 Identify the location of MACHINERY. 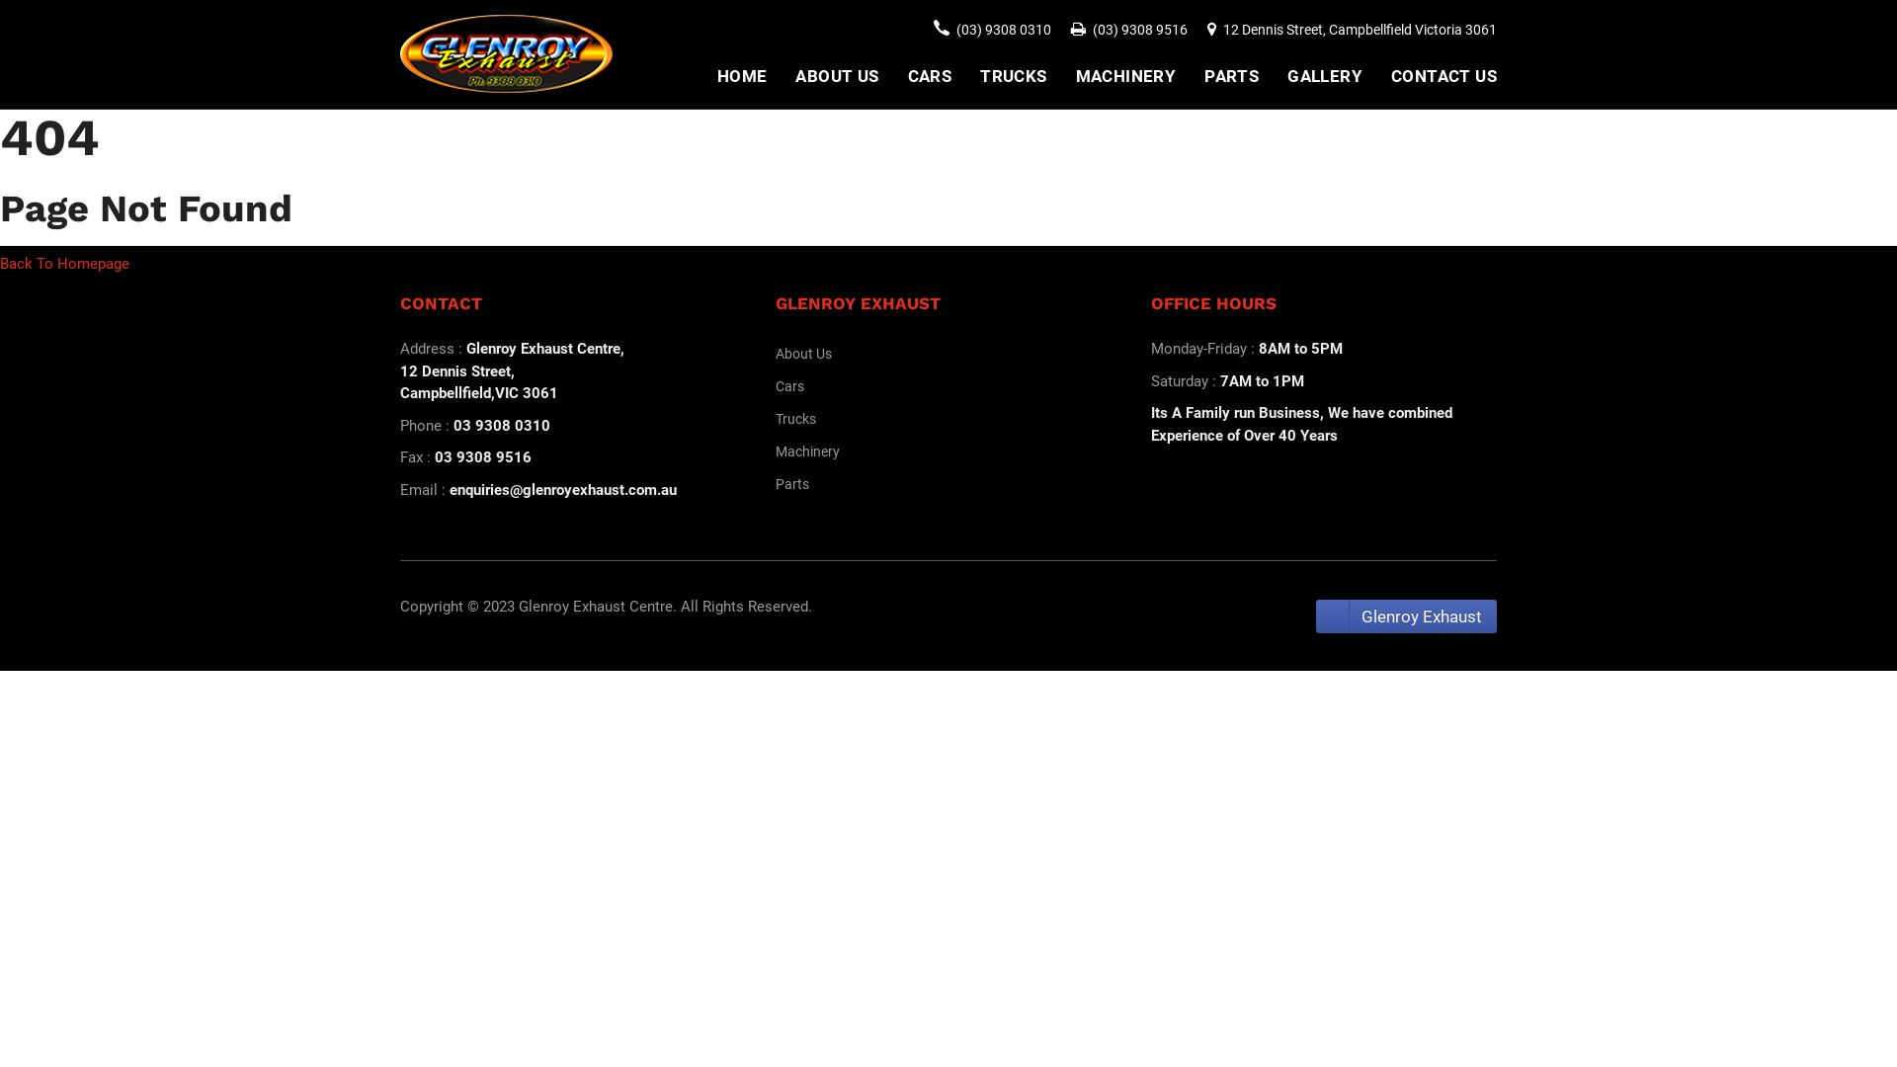
(1126, 77).